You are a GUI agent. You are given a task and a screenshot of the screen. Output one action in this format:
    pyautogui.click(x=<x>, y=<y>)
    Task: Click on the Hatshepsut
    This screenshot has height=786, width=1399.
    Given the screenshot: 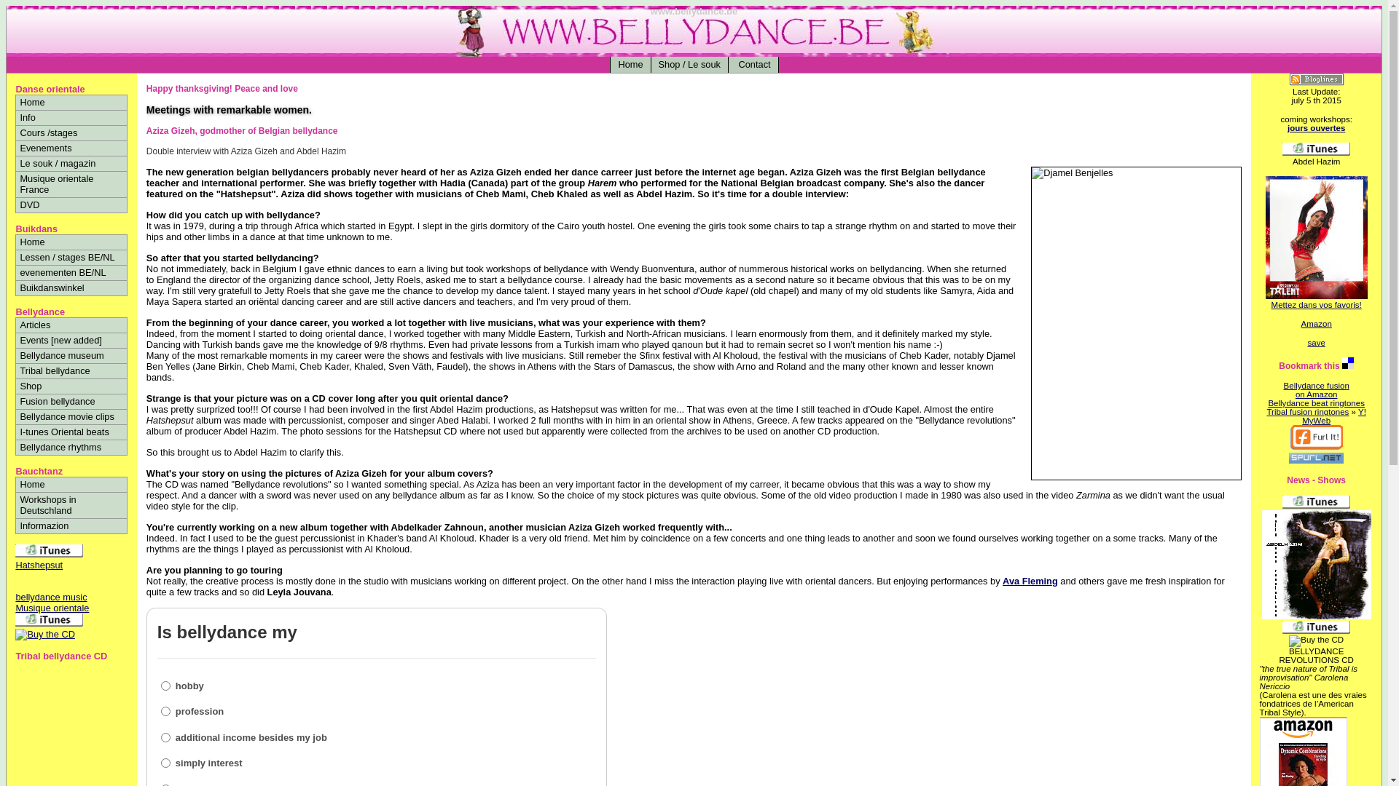 What is the action you would take?
    pyautogui.click(x=50, y=560)
    